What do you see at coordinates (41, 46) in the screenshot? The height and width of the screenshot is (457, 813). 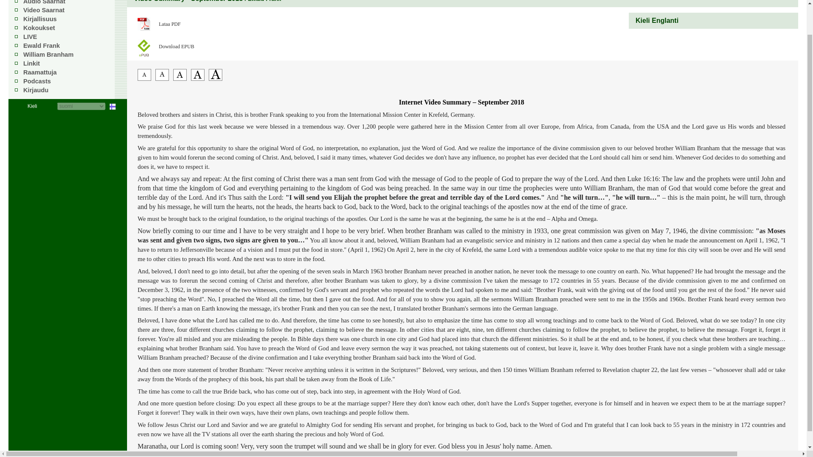 I see `Ewald Frank` at bounding box center [41, 46].